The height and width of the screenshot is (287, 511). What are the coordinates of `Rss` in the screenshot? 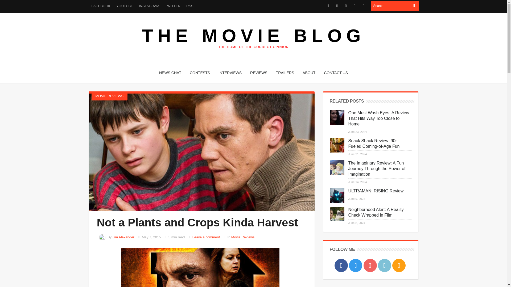 It's located at (364, 6).